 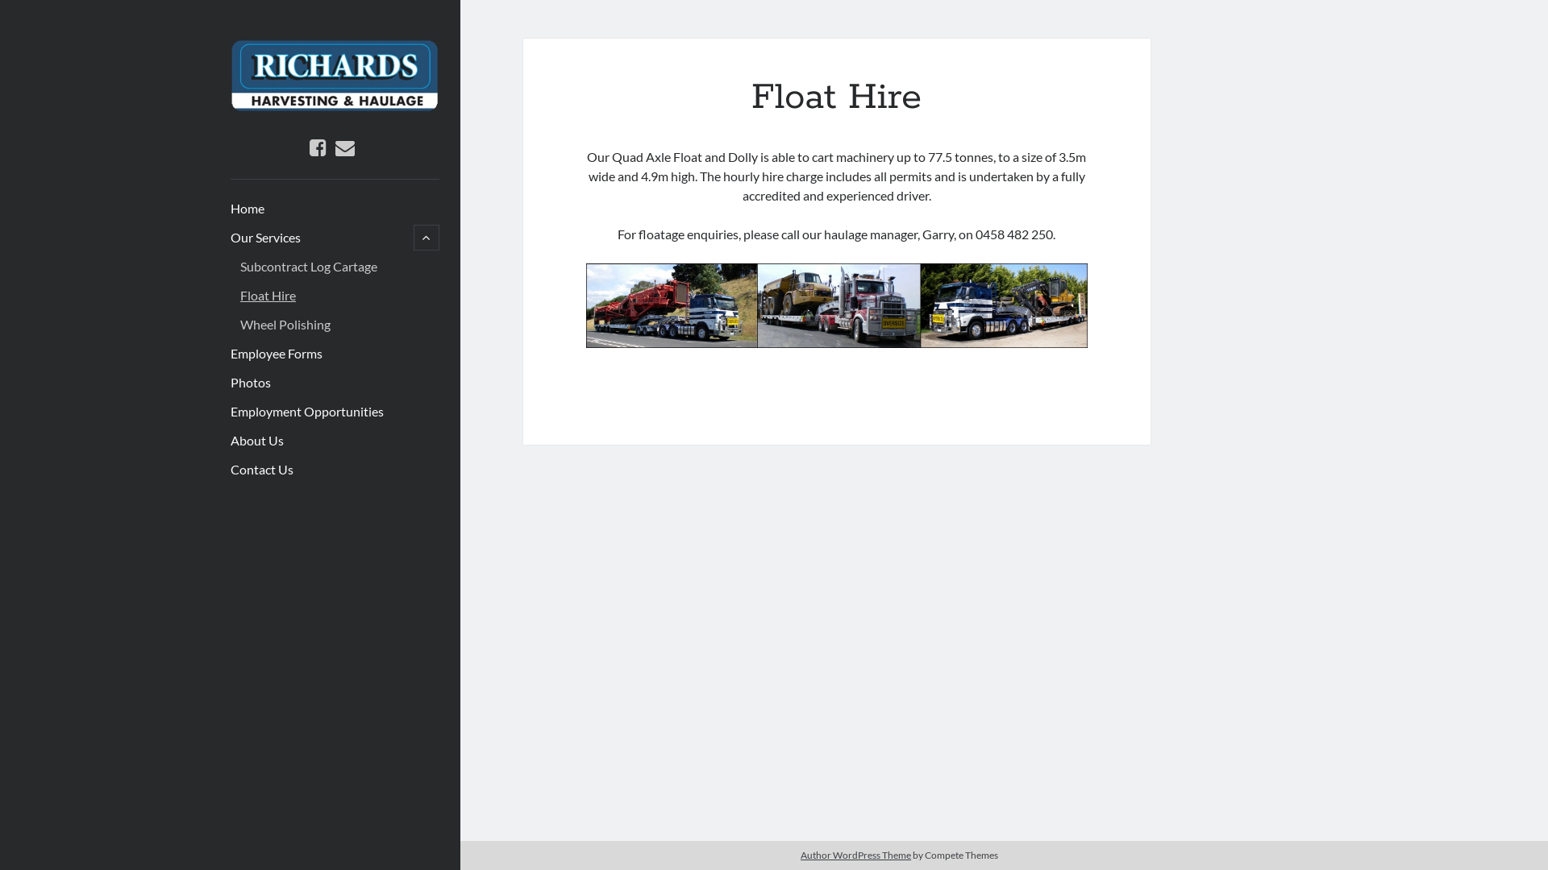 I want to click on Photos, so click(x=251, y=383).